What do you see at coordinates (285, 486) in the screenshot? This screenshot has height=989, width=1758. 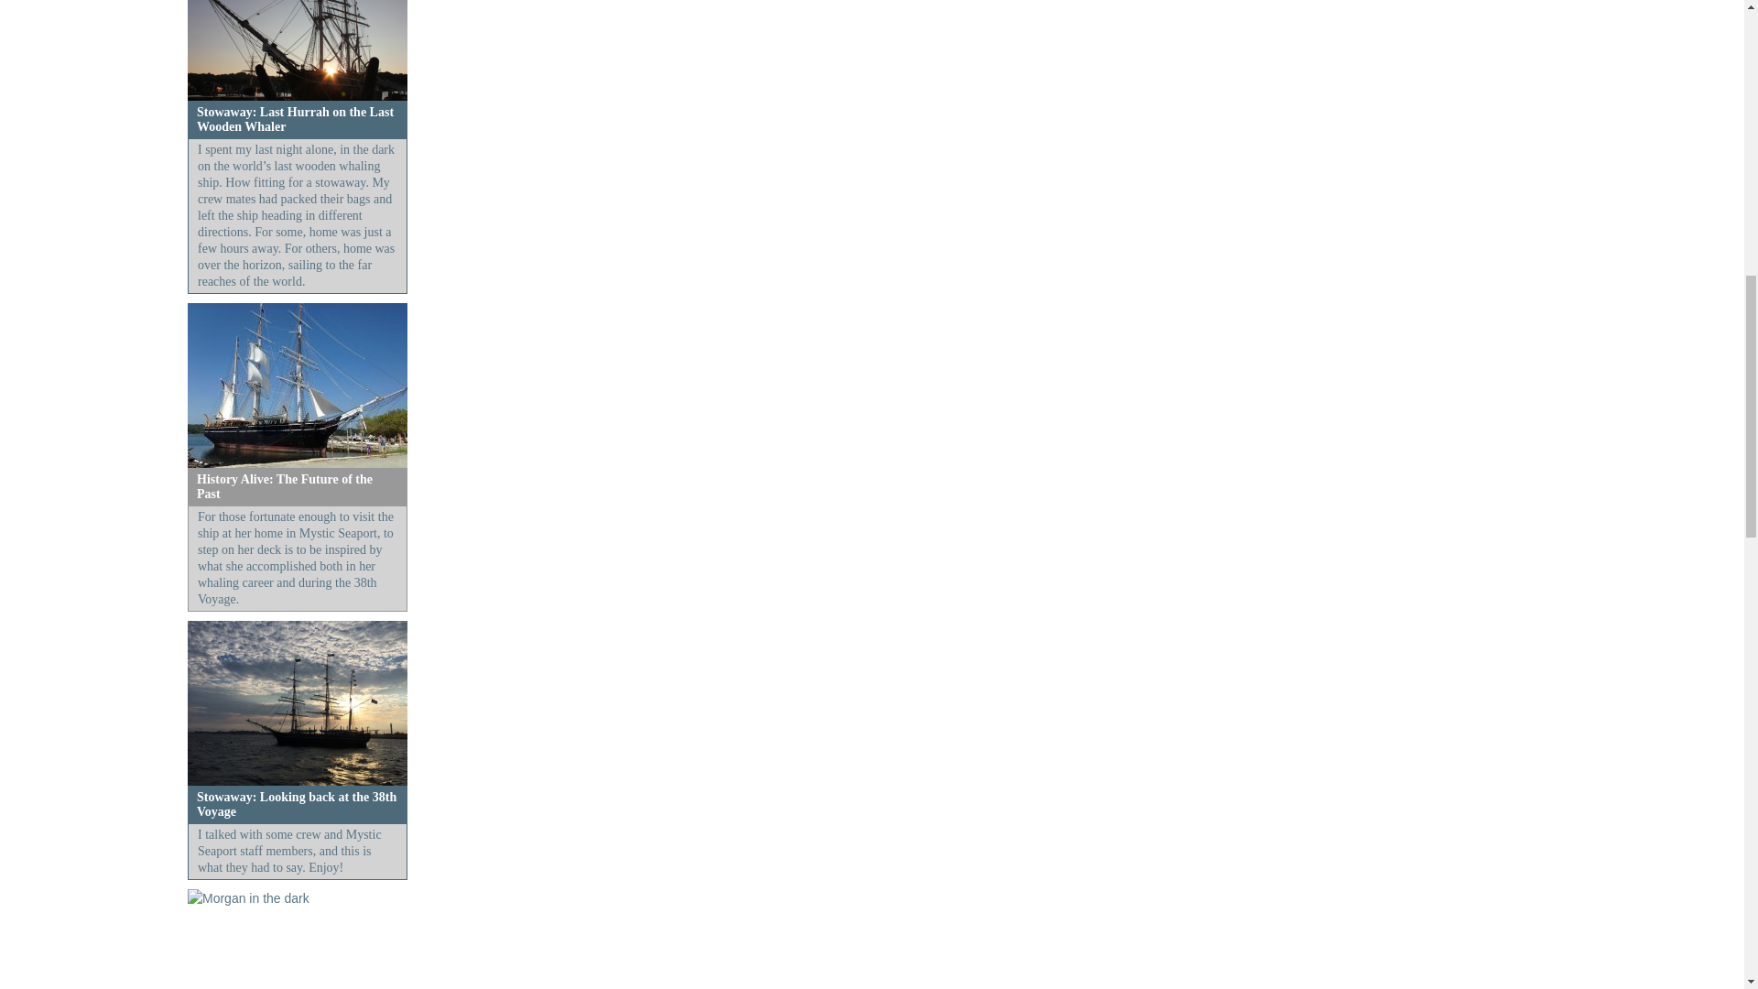 I see `History Alive: The Future of the Past` at bounding box center [285, 486].